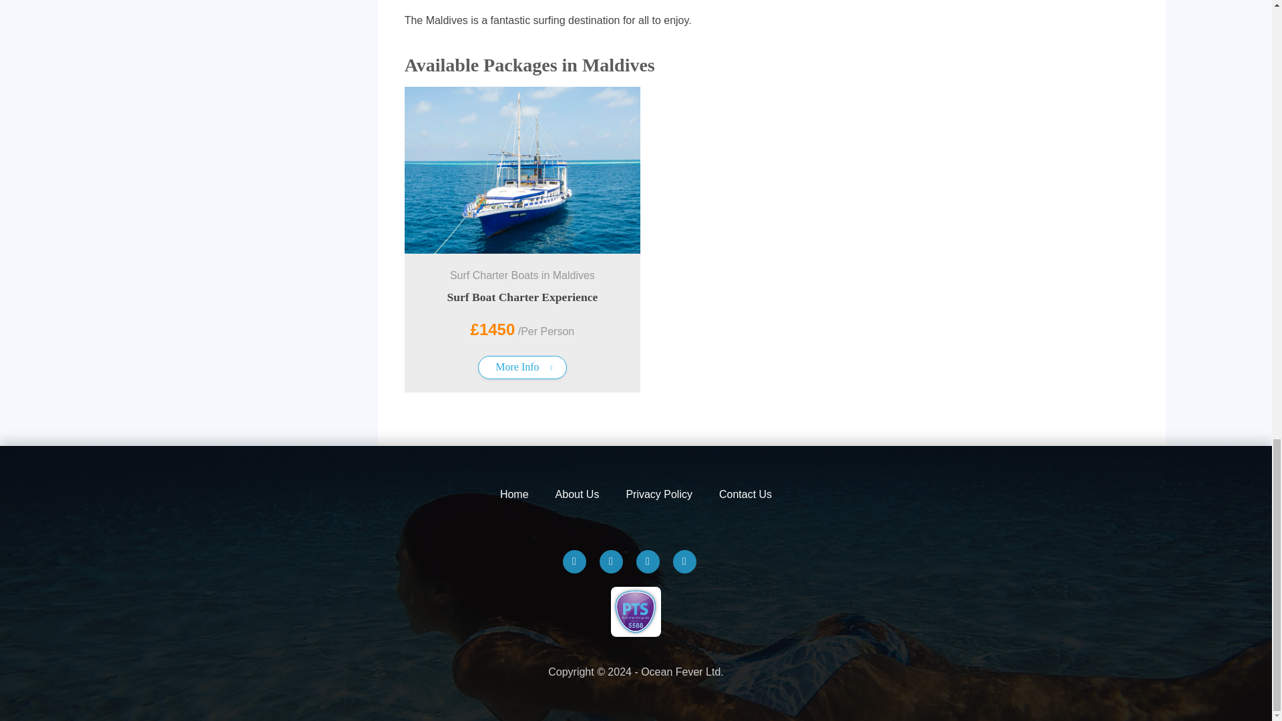  What do you see at coordinates (745, 494) in the screenshot?
I see `Contact Us` at bounding box center [745, 494].